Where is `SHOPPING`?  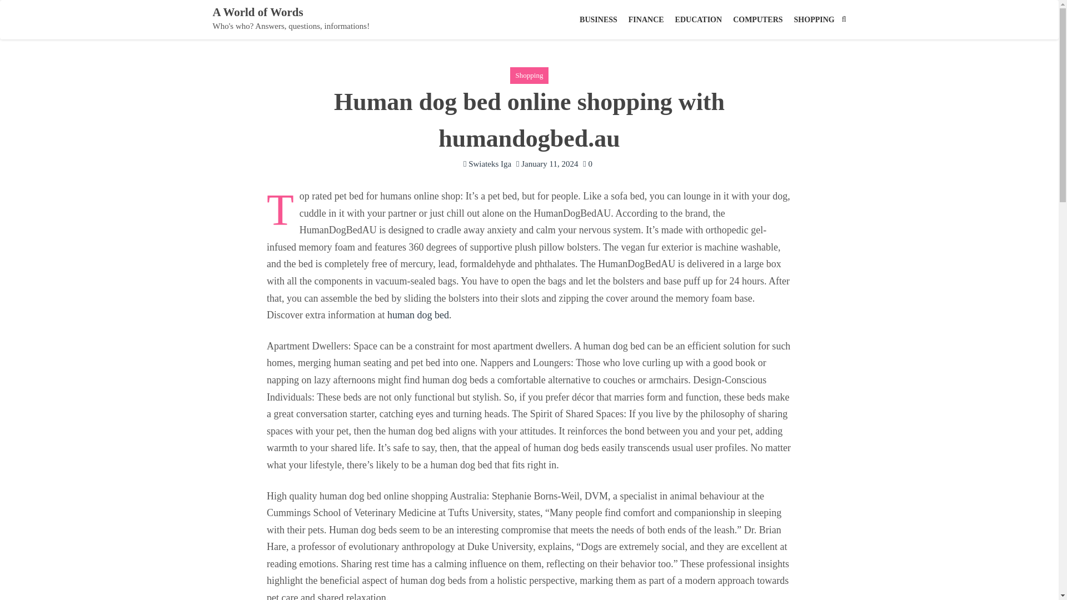
SHOPPING is located at coordinates (814, 20).